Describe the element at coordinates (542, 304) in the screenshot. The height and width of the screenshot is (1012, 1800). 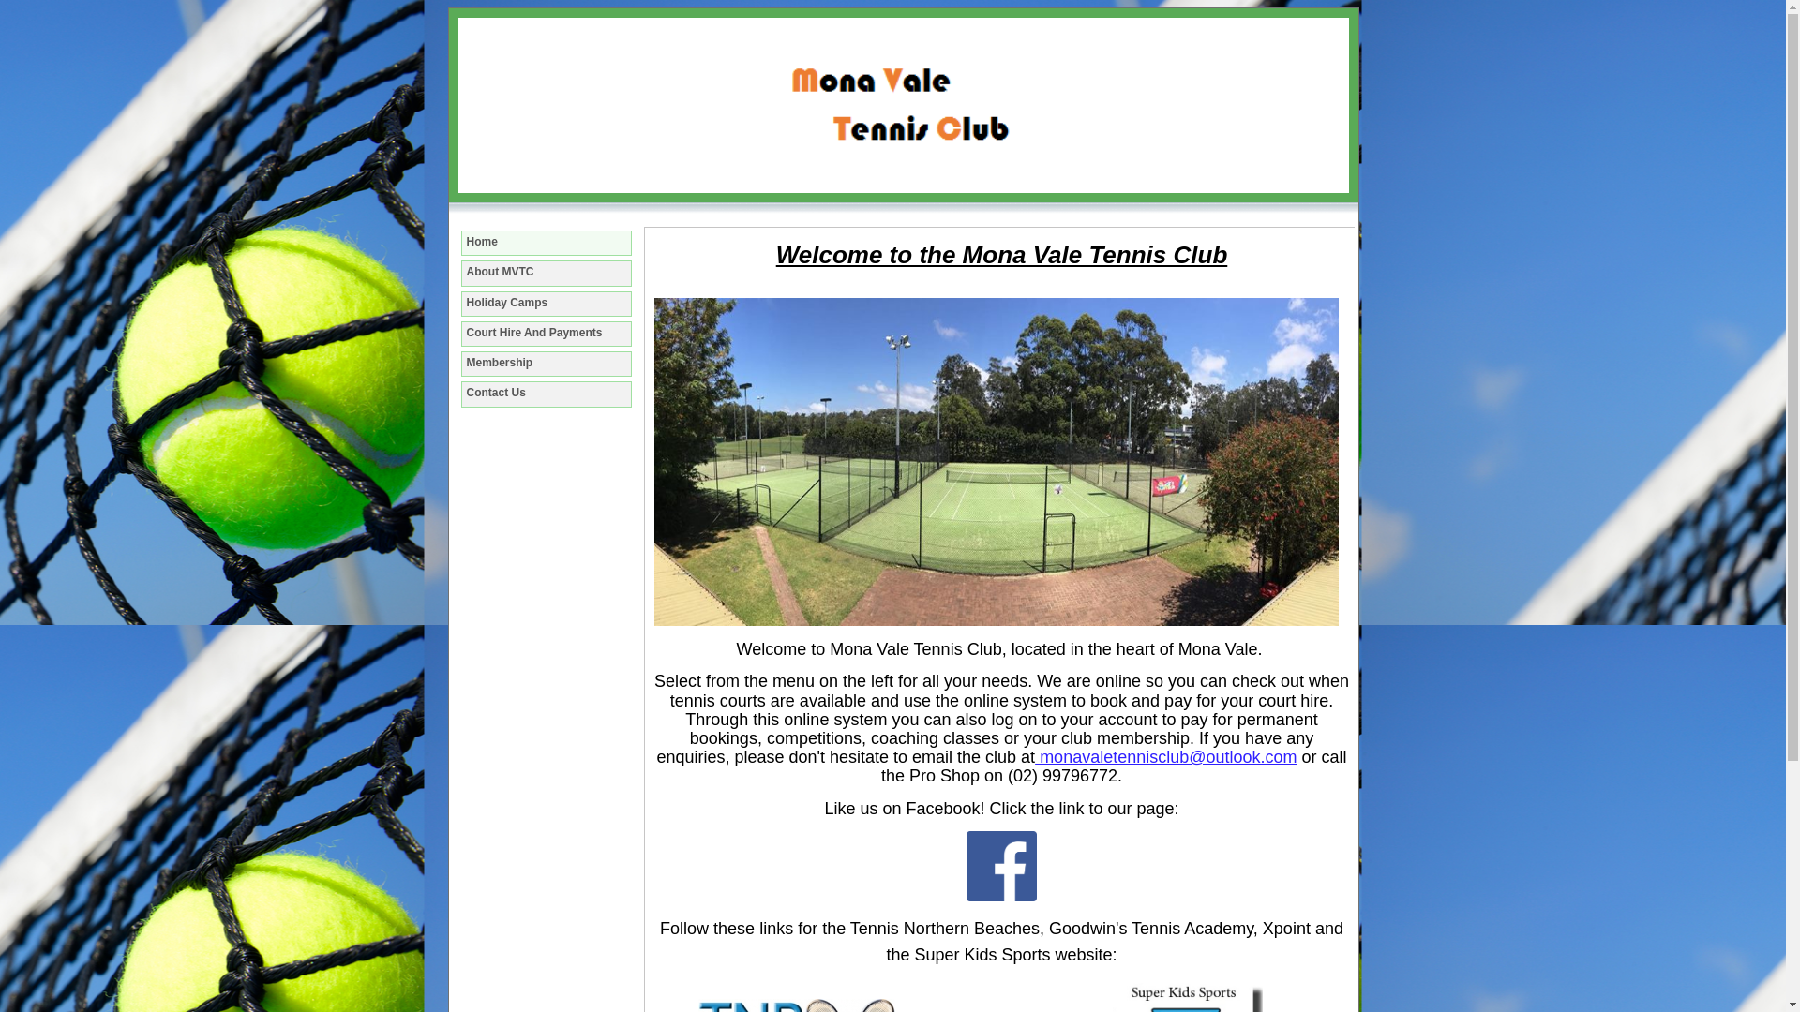
I see `Holiday Camps` at that location.